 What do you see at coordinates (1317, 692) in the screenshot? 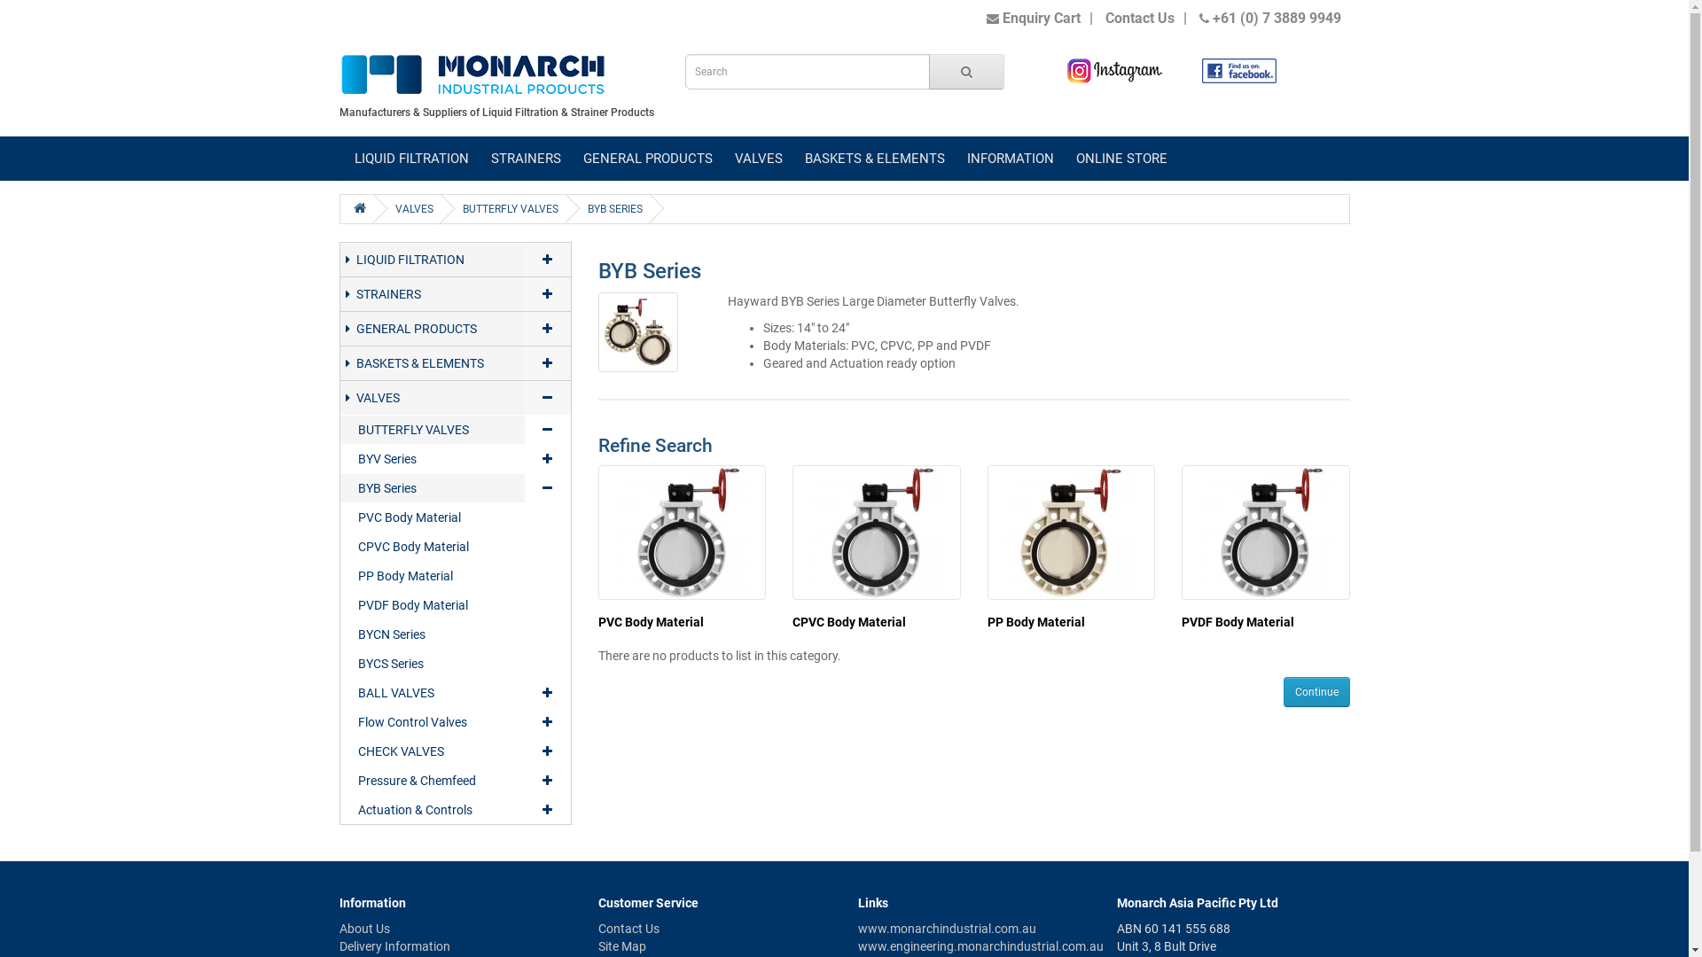
I see `Continue` at bounding box center [1317, 692].